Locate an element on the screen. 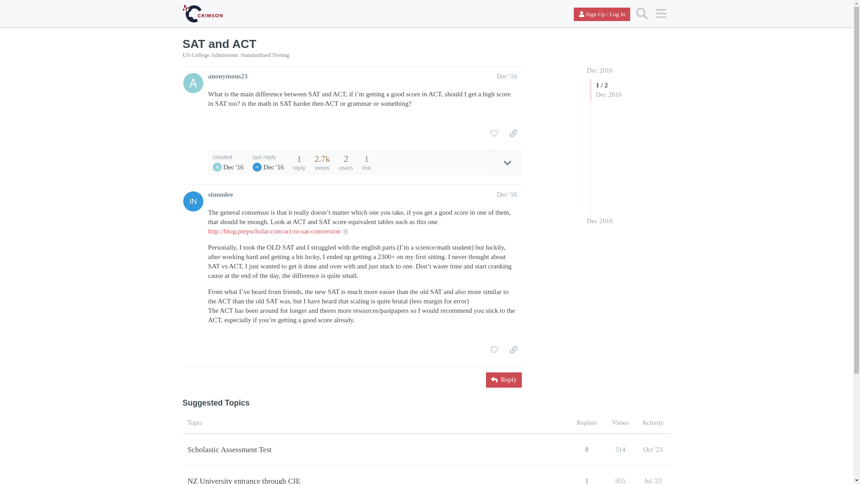 This screenshot has width=860, height=484. Dec '16 is located at coordinates (507, 76).